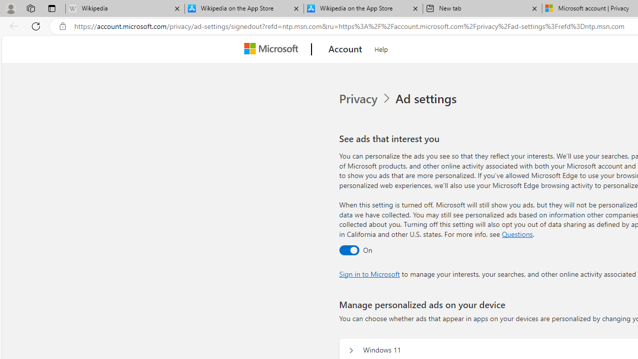 The image size is (638, 359). What do you see at coordinates (345, 49) in the screenshot?
I see `Account` at bounding box center [345, 49].